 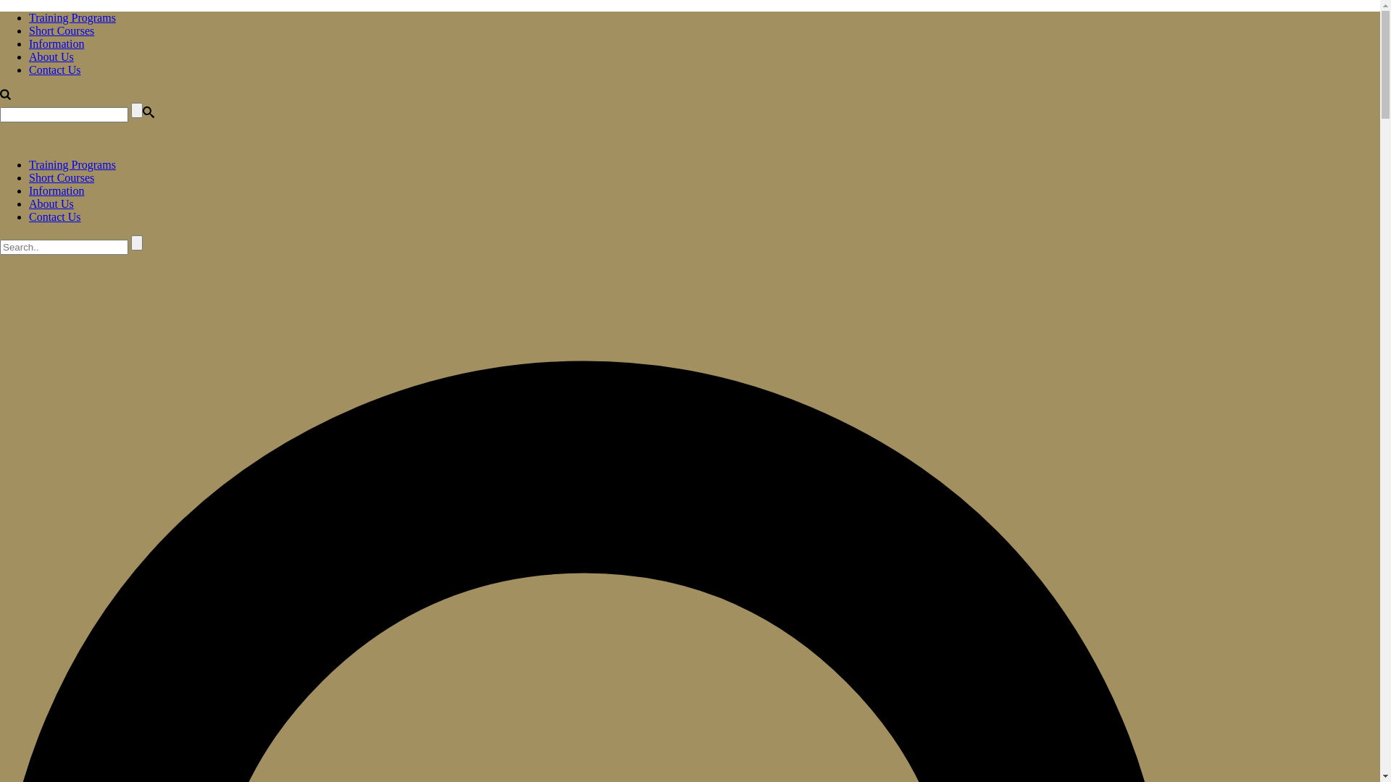 I want to click on Contact Us, so click(x=55, y=70).